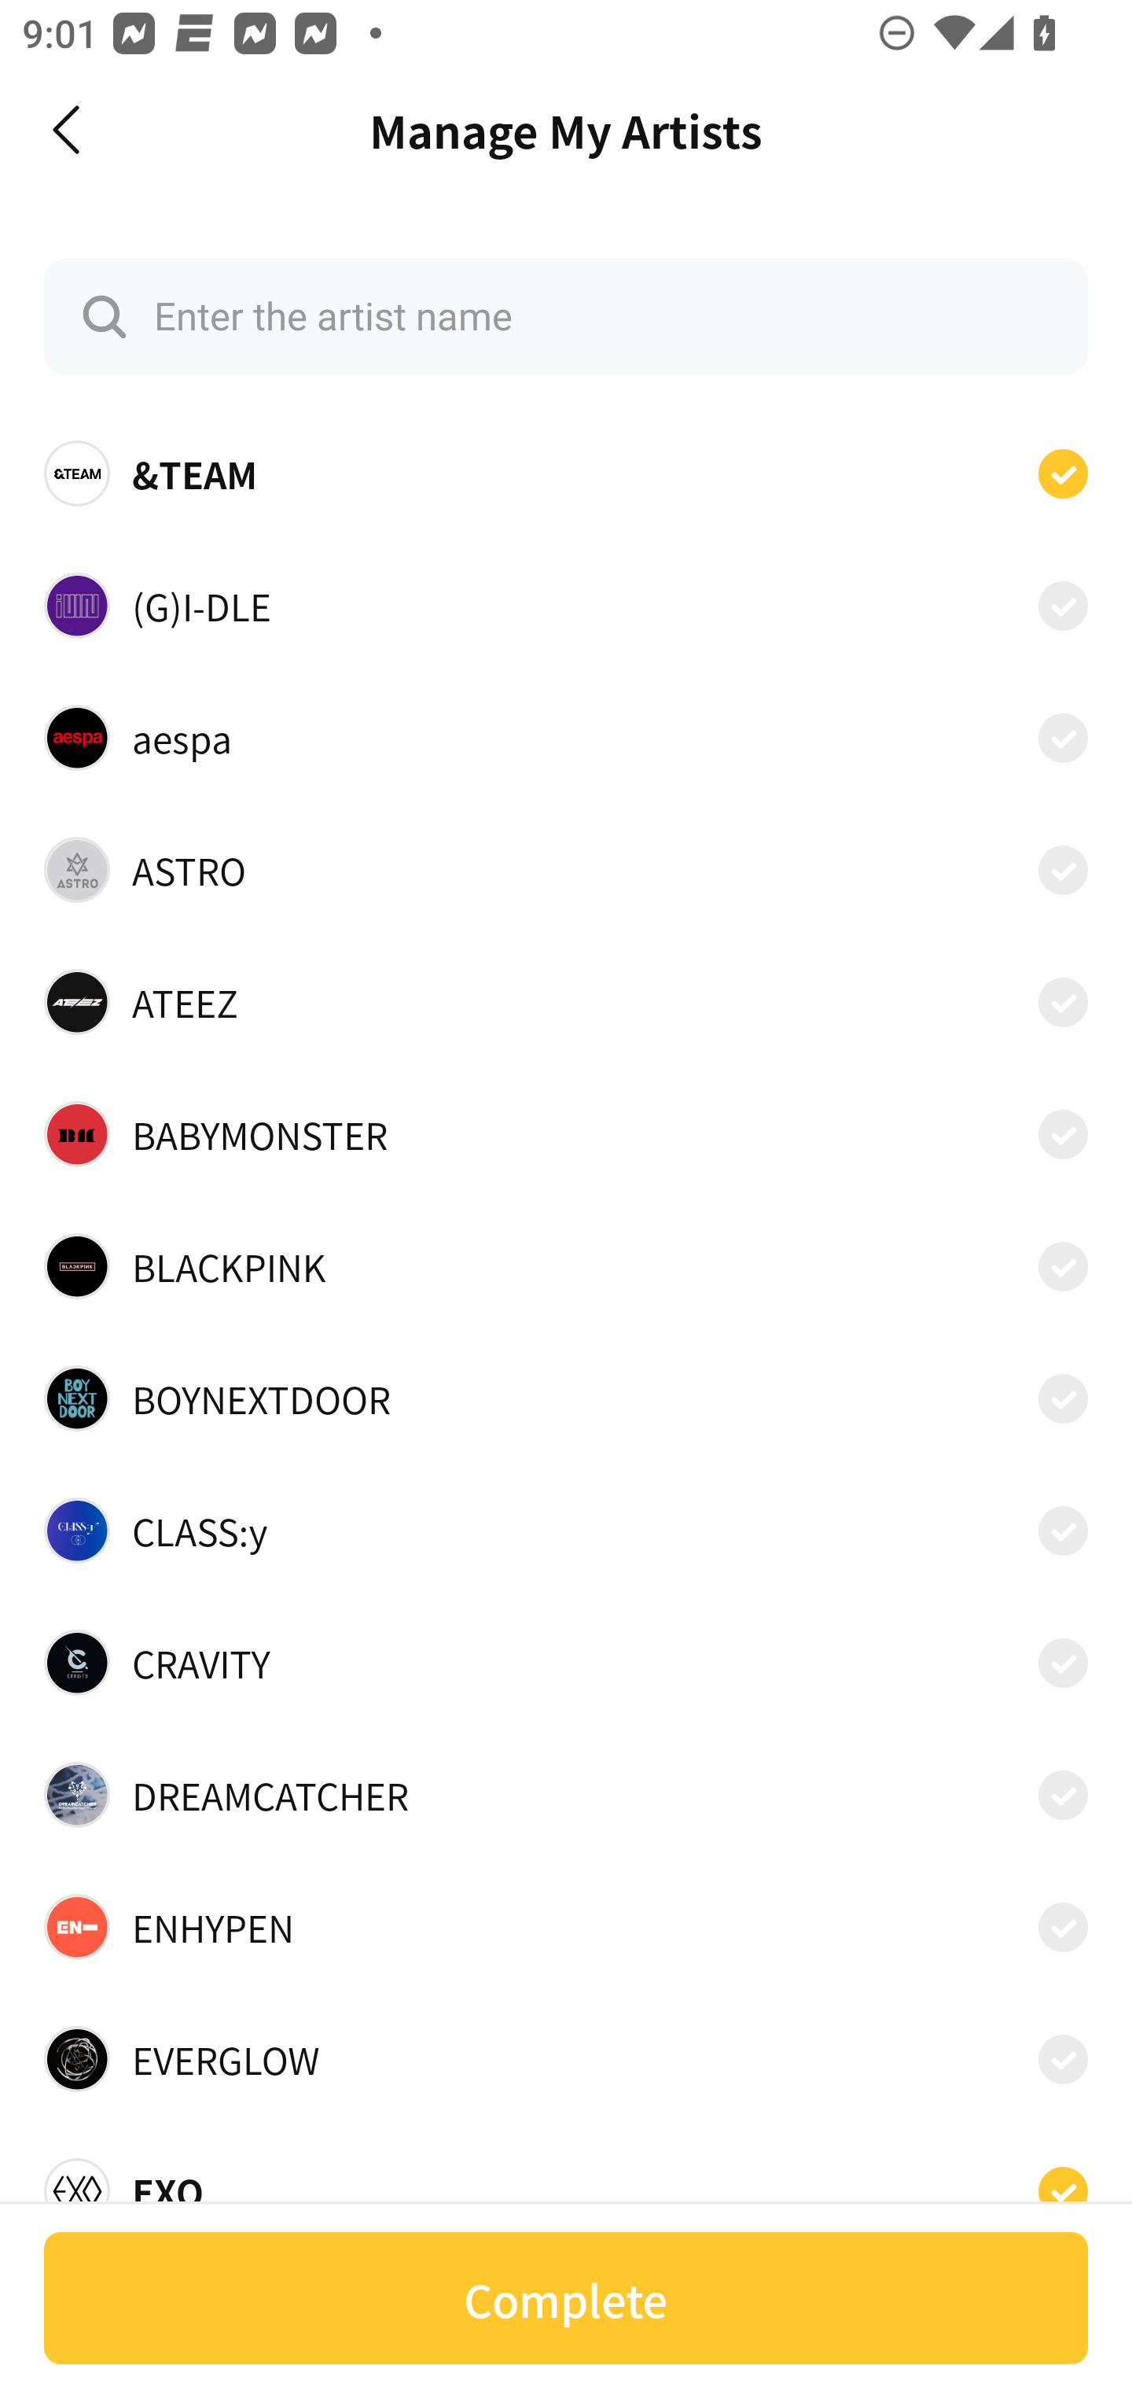 The height and width of the screenshot is (2391, 1132). What do you see at coordinates (566, 1134) in the screenshot?
I see `BABYMONSTER` at bounding box center [566, 1134].